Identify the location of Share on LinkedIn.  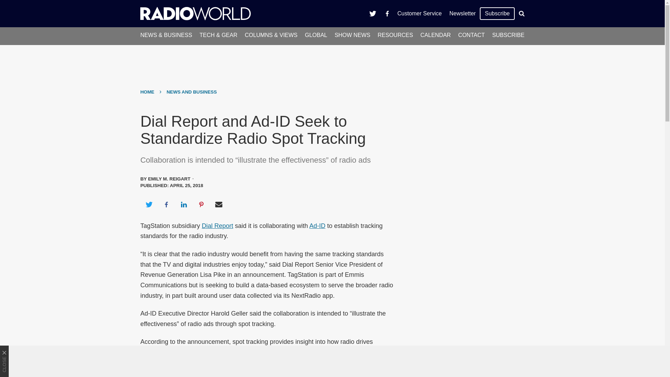
(184, 205).